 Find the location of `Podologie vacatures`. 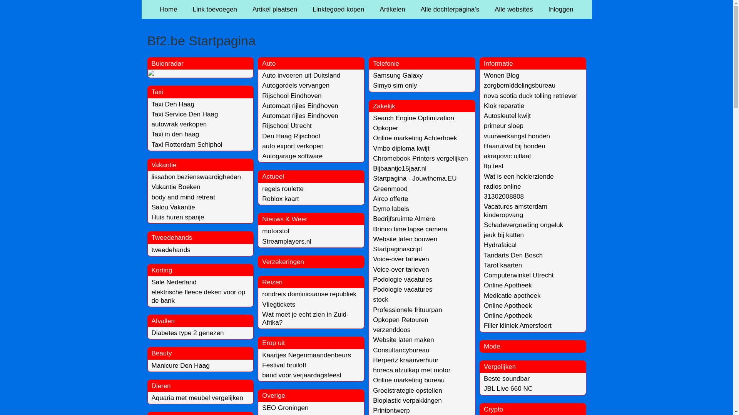

Podologie vacatures is located at coordinates (403, 290).